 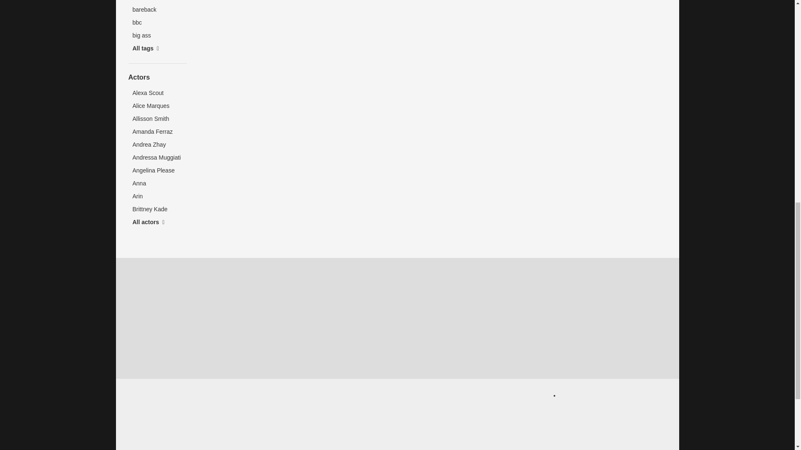 What do you see at coordinates (157, 132) in the screenshot?
I see `Amanda Ferraz` at bounding box center [157, 132].